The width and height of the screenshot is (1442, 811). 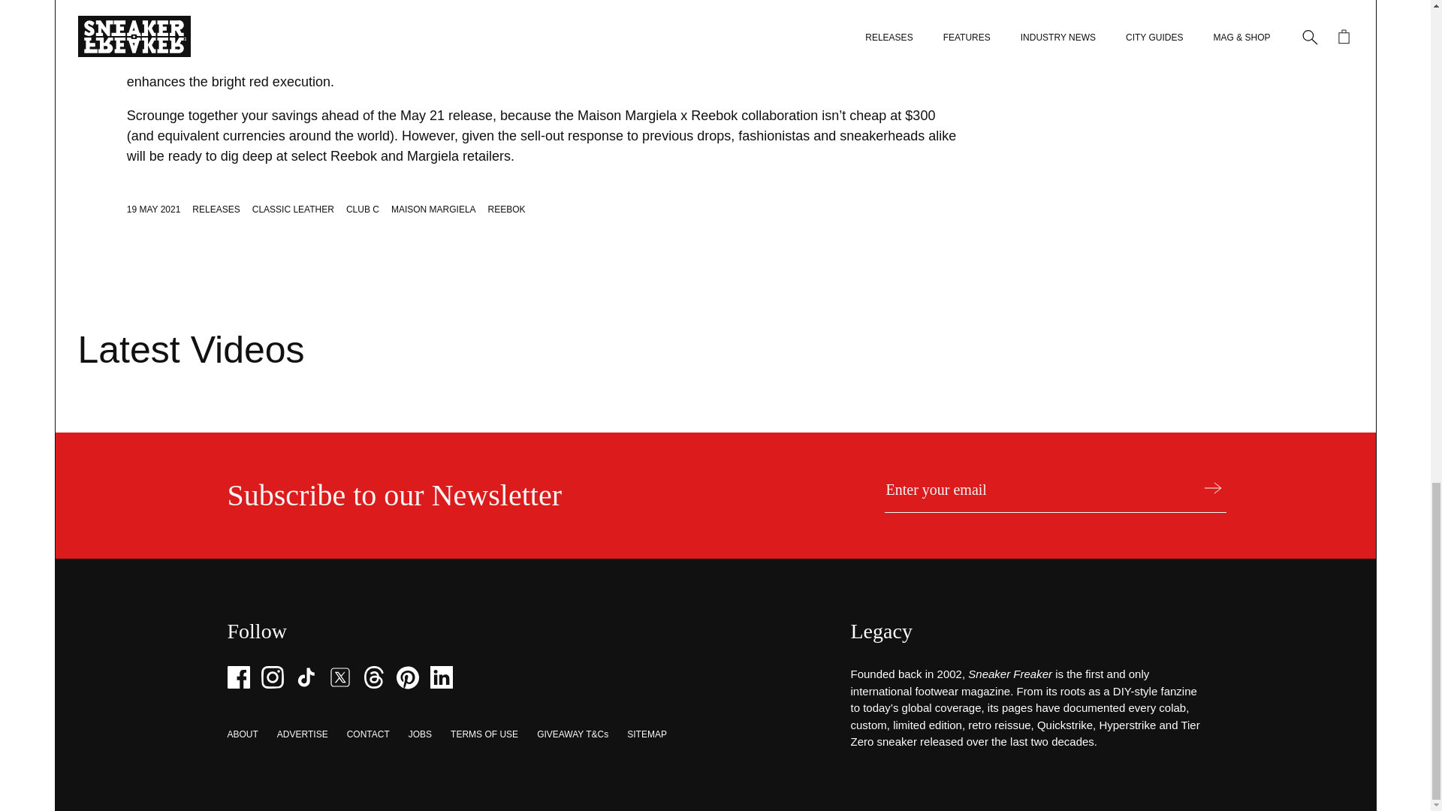 I want to click on Club C, so click(x=718, y=41).